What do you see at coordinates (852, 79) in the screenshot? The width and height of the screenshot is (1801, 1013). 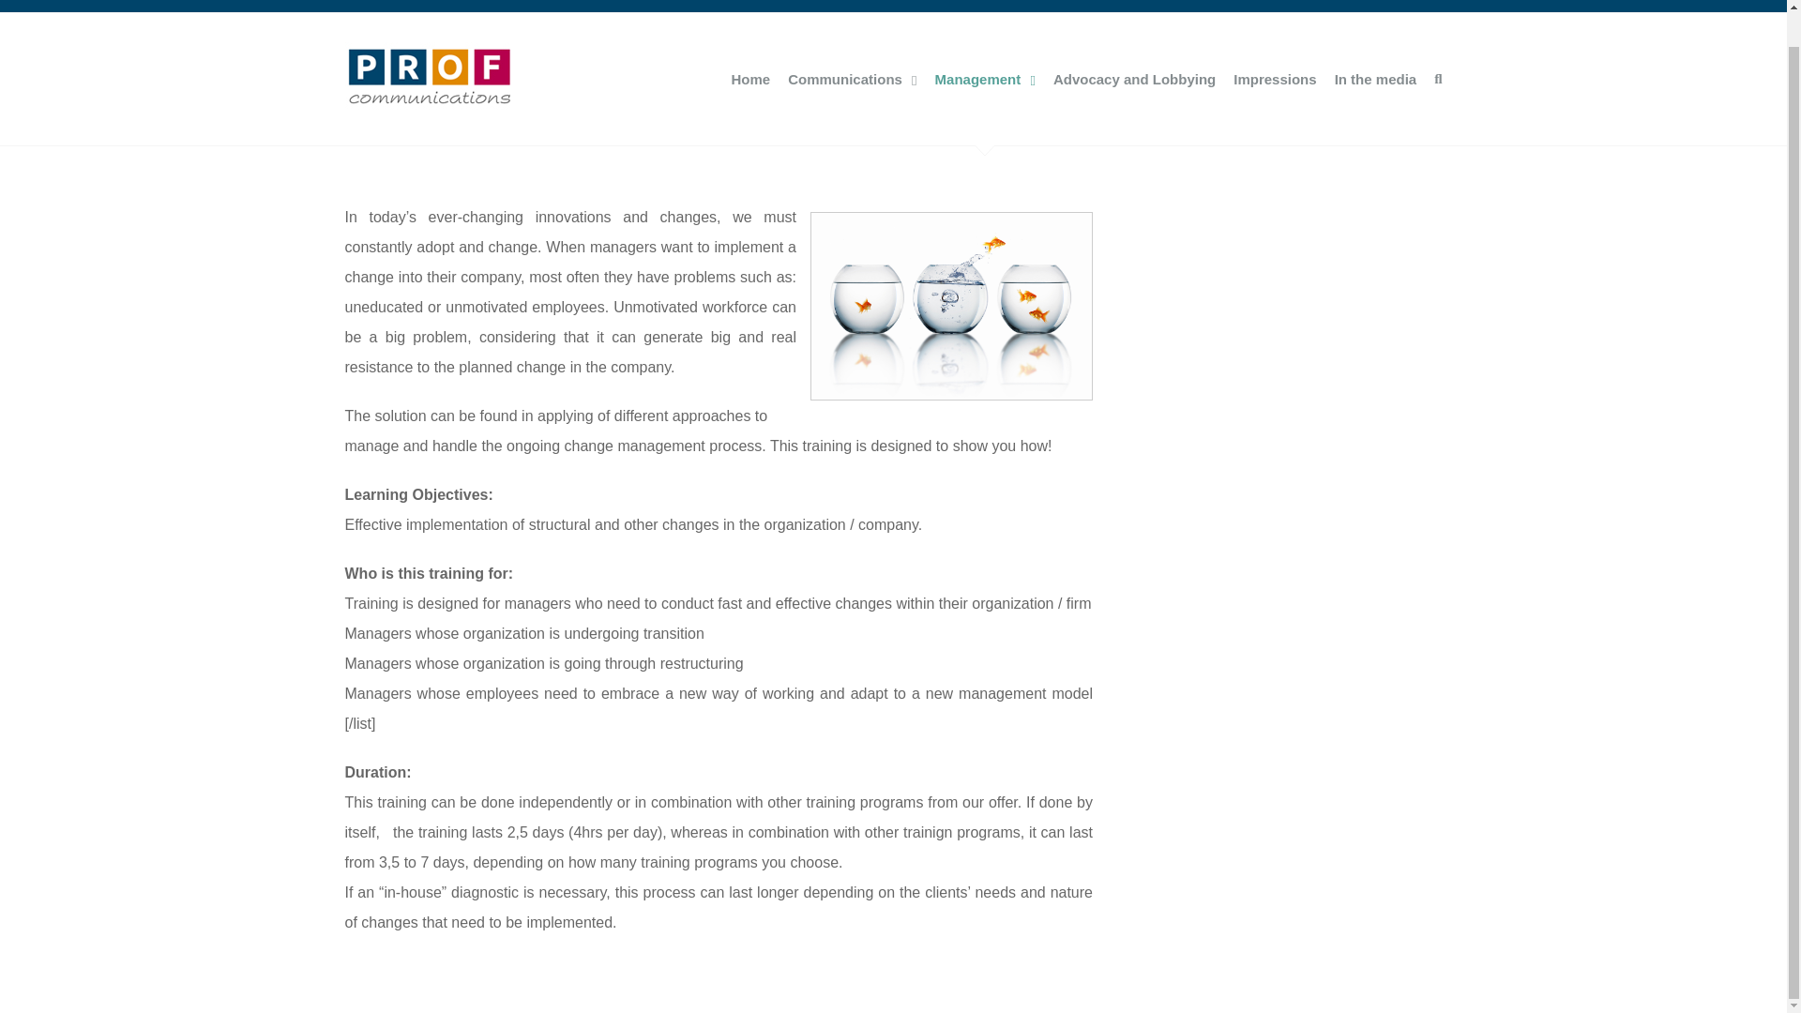 I see `Communications` at bounding box center [852, 79].